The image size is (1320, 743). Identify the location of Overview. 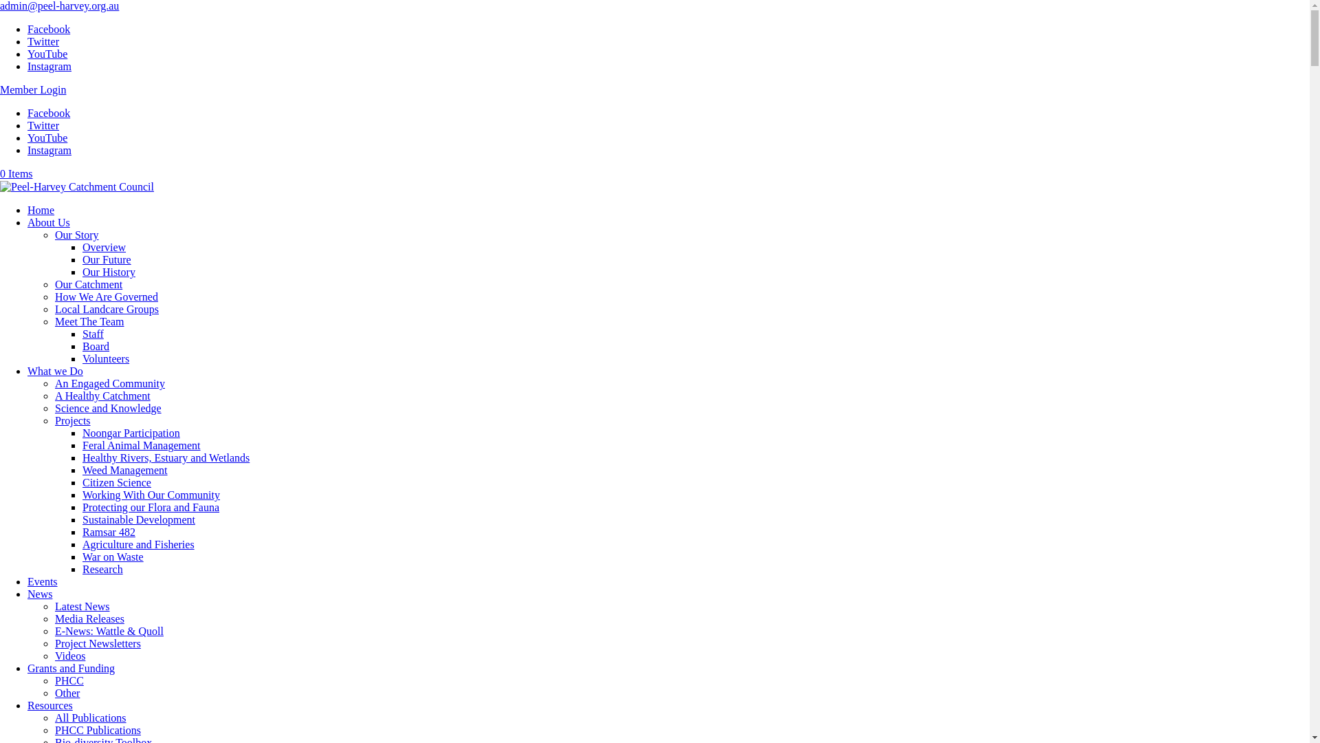
(104, 248).